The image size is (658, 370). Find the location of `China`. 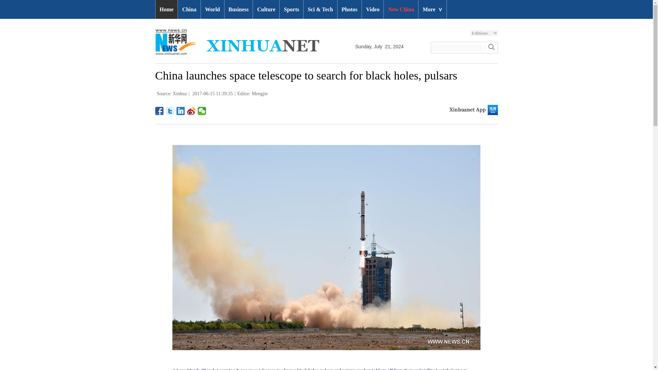

China is located at coordinates (189, 10).